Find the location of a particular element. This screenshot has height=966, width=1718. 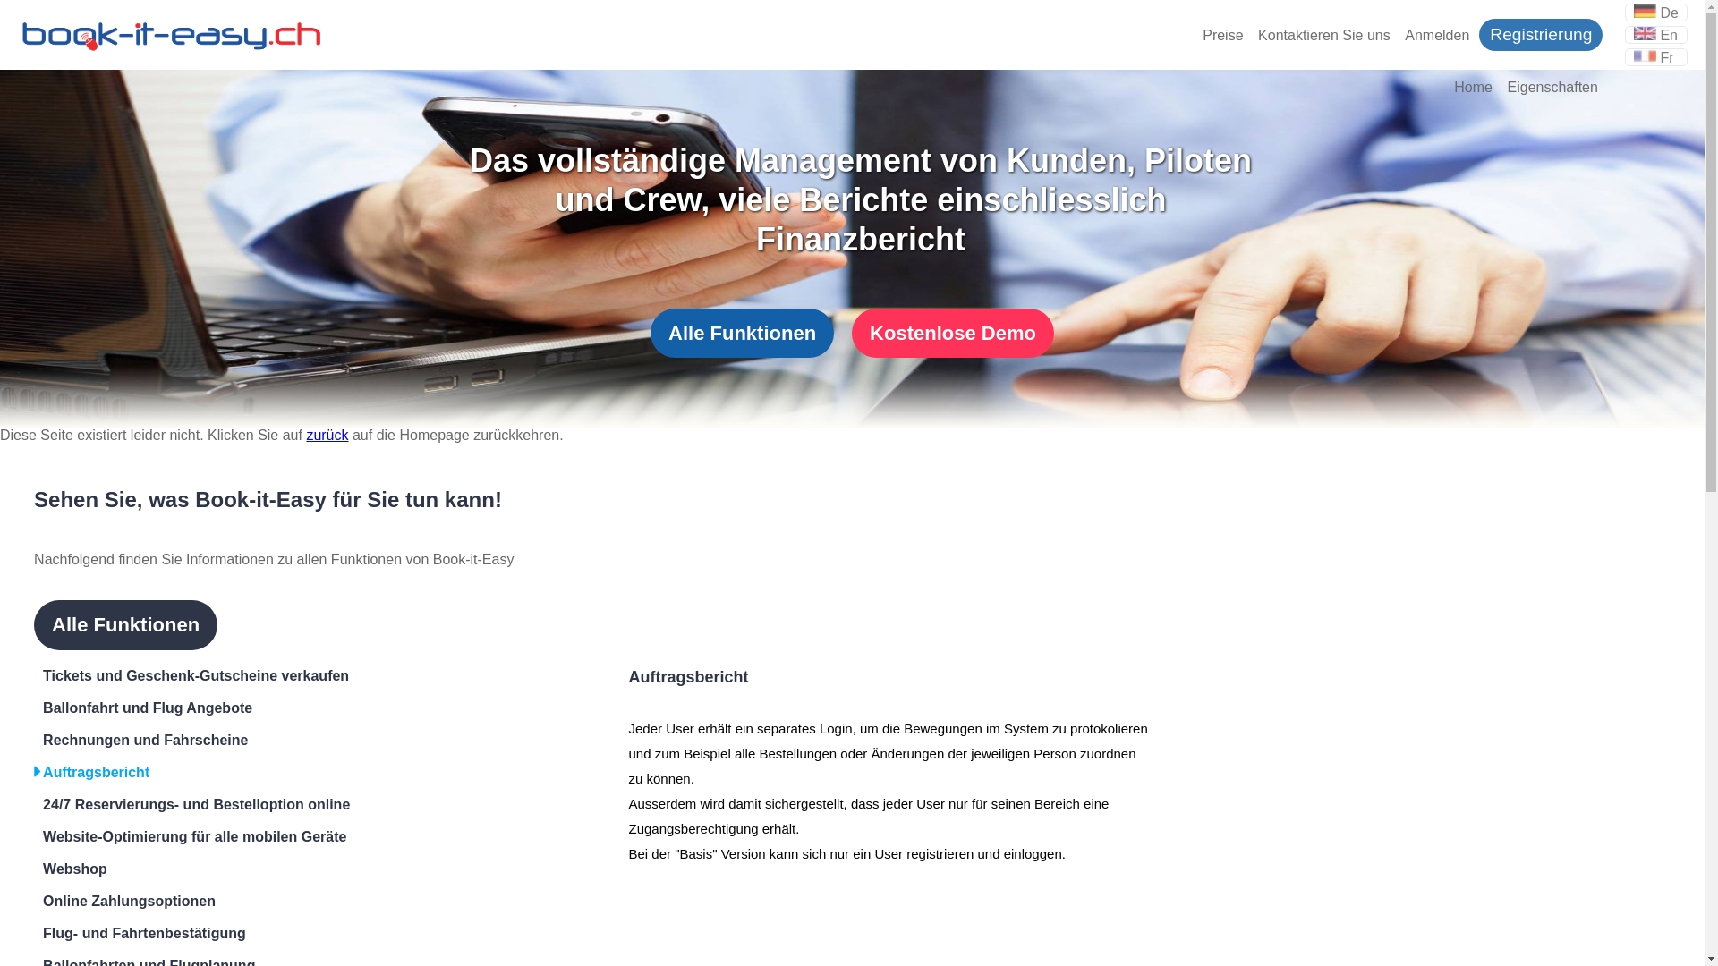

Registrierung is located at coordinates (1541, 34).